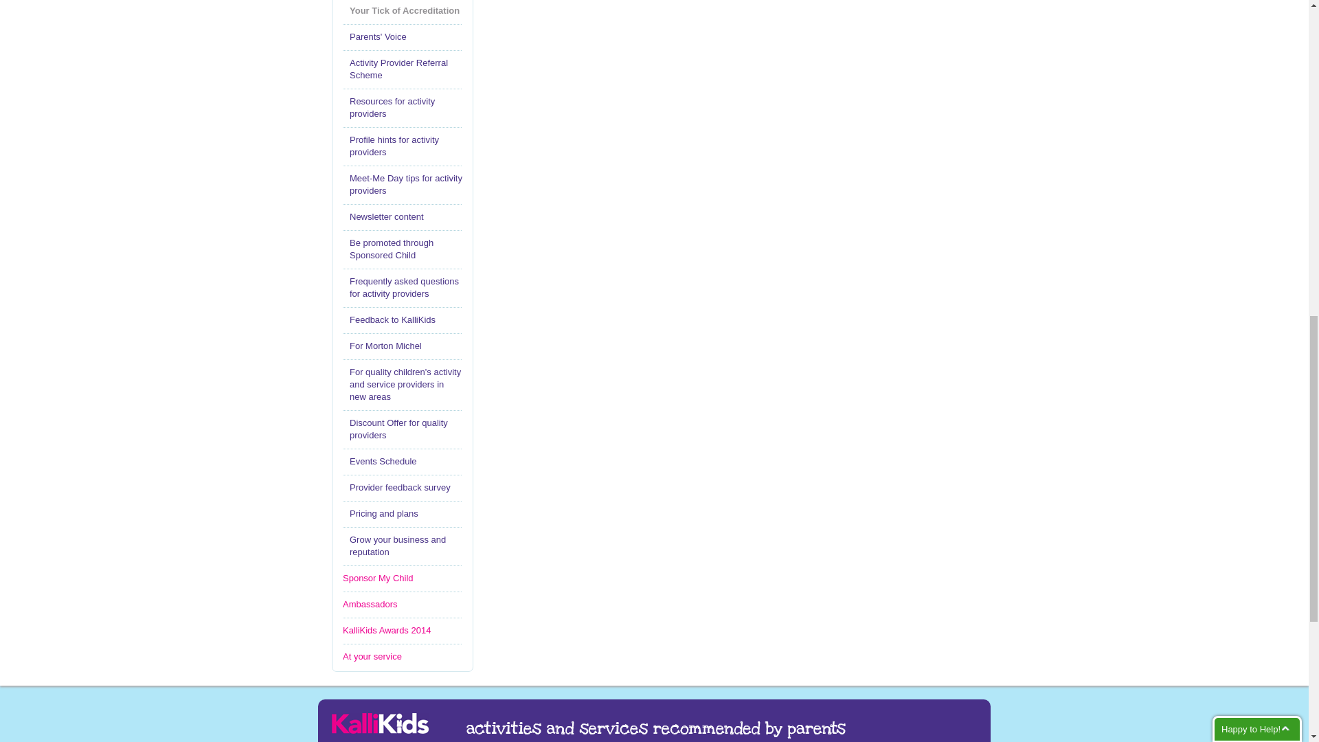 The width and height of the screenshot is (1319, 742). What do you see at coordinates (403, 217) in the screenshot?
I see `Newsletter content` at bounding box center [403, 217].